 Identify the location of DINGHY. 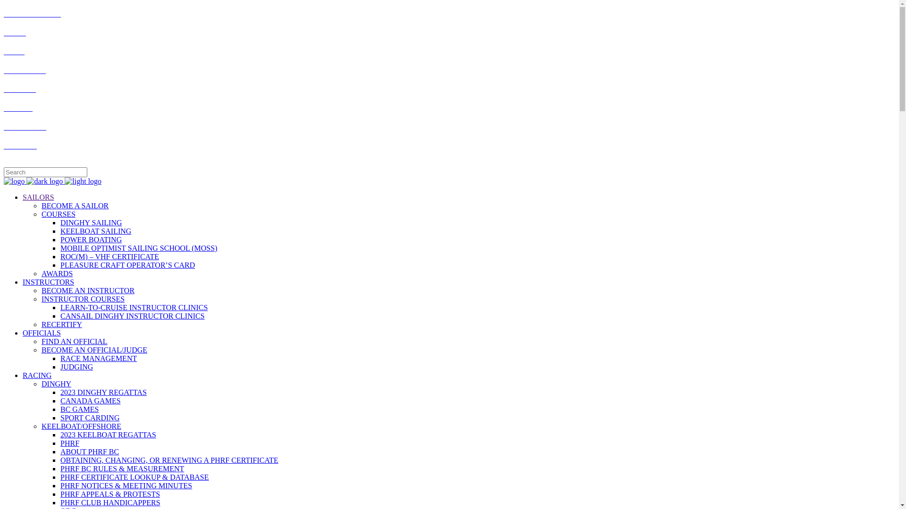
(57, 384).